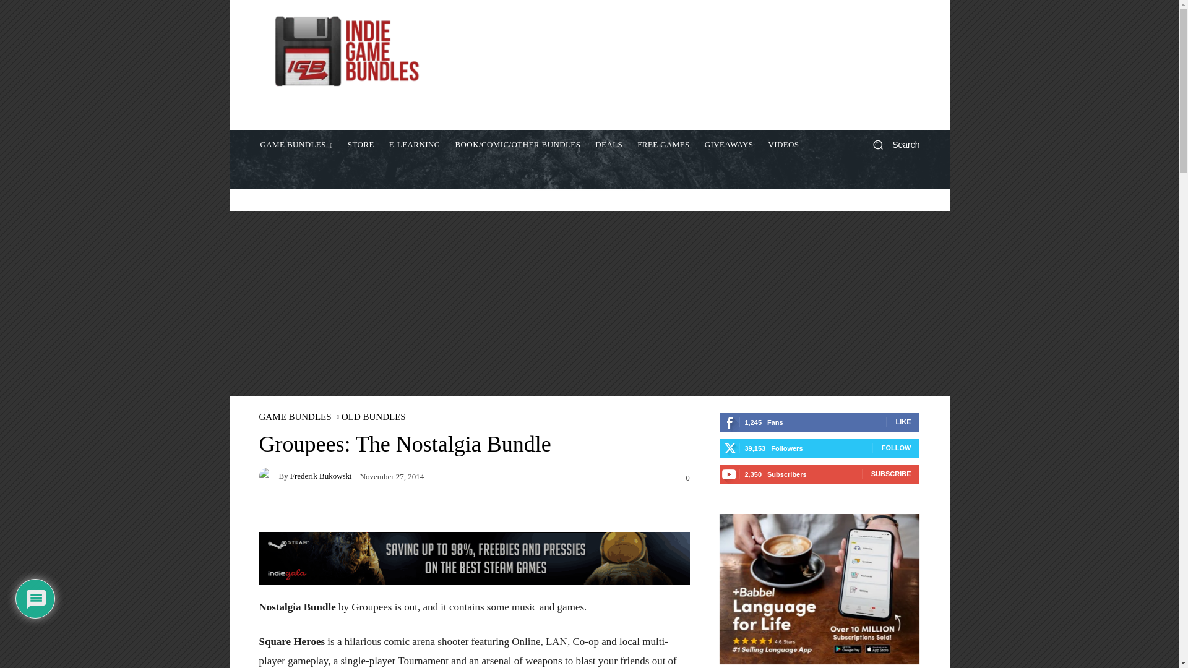  I want to click on STORE, so click(360, 145).